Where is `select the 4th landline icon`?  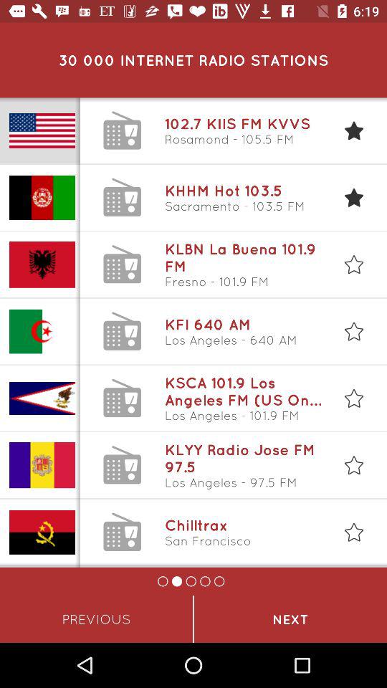
select the 4th landline icon is located at coordinates (122, 331).